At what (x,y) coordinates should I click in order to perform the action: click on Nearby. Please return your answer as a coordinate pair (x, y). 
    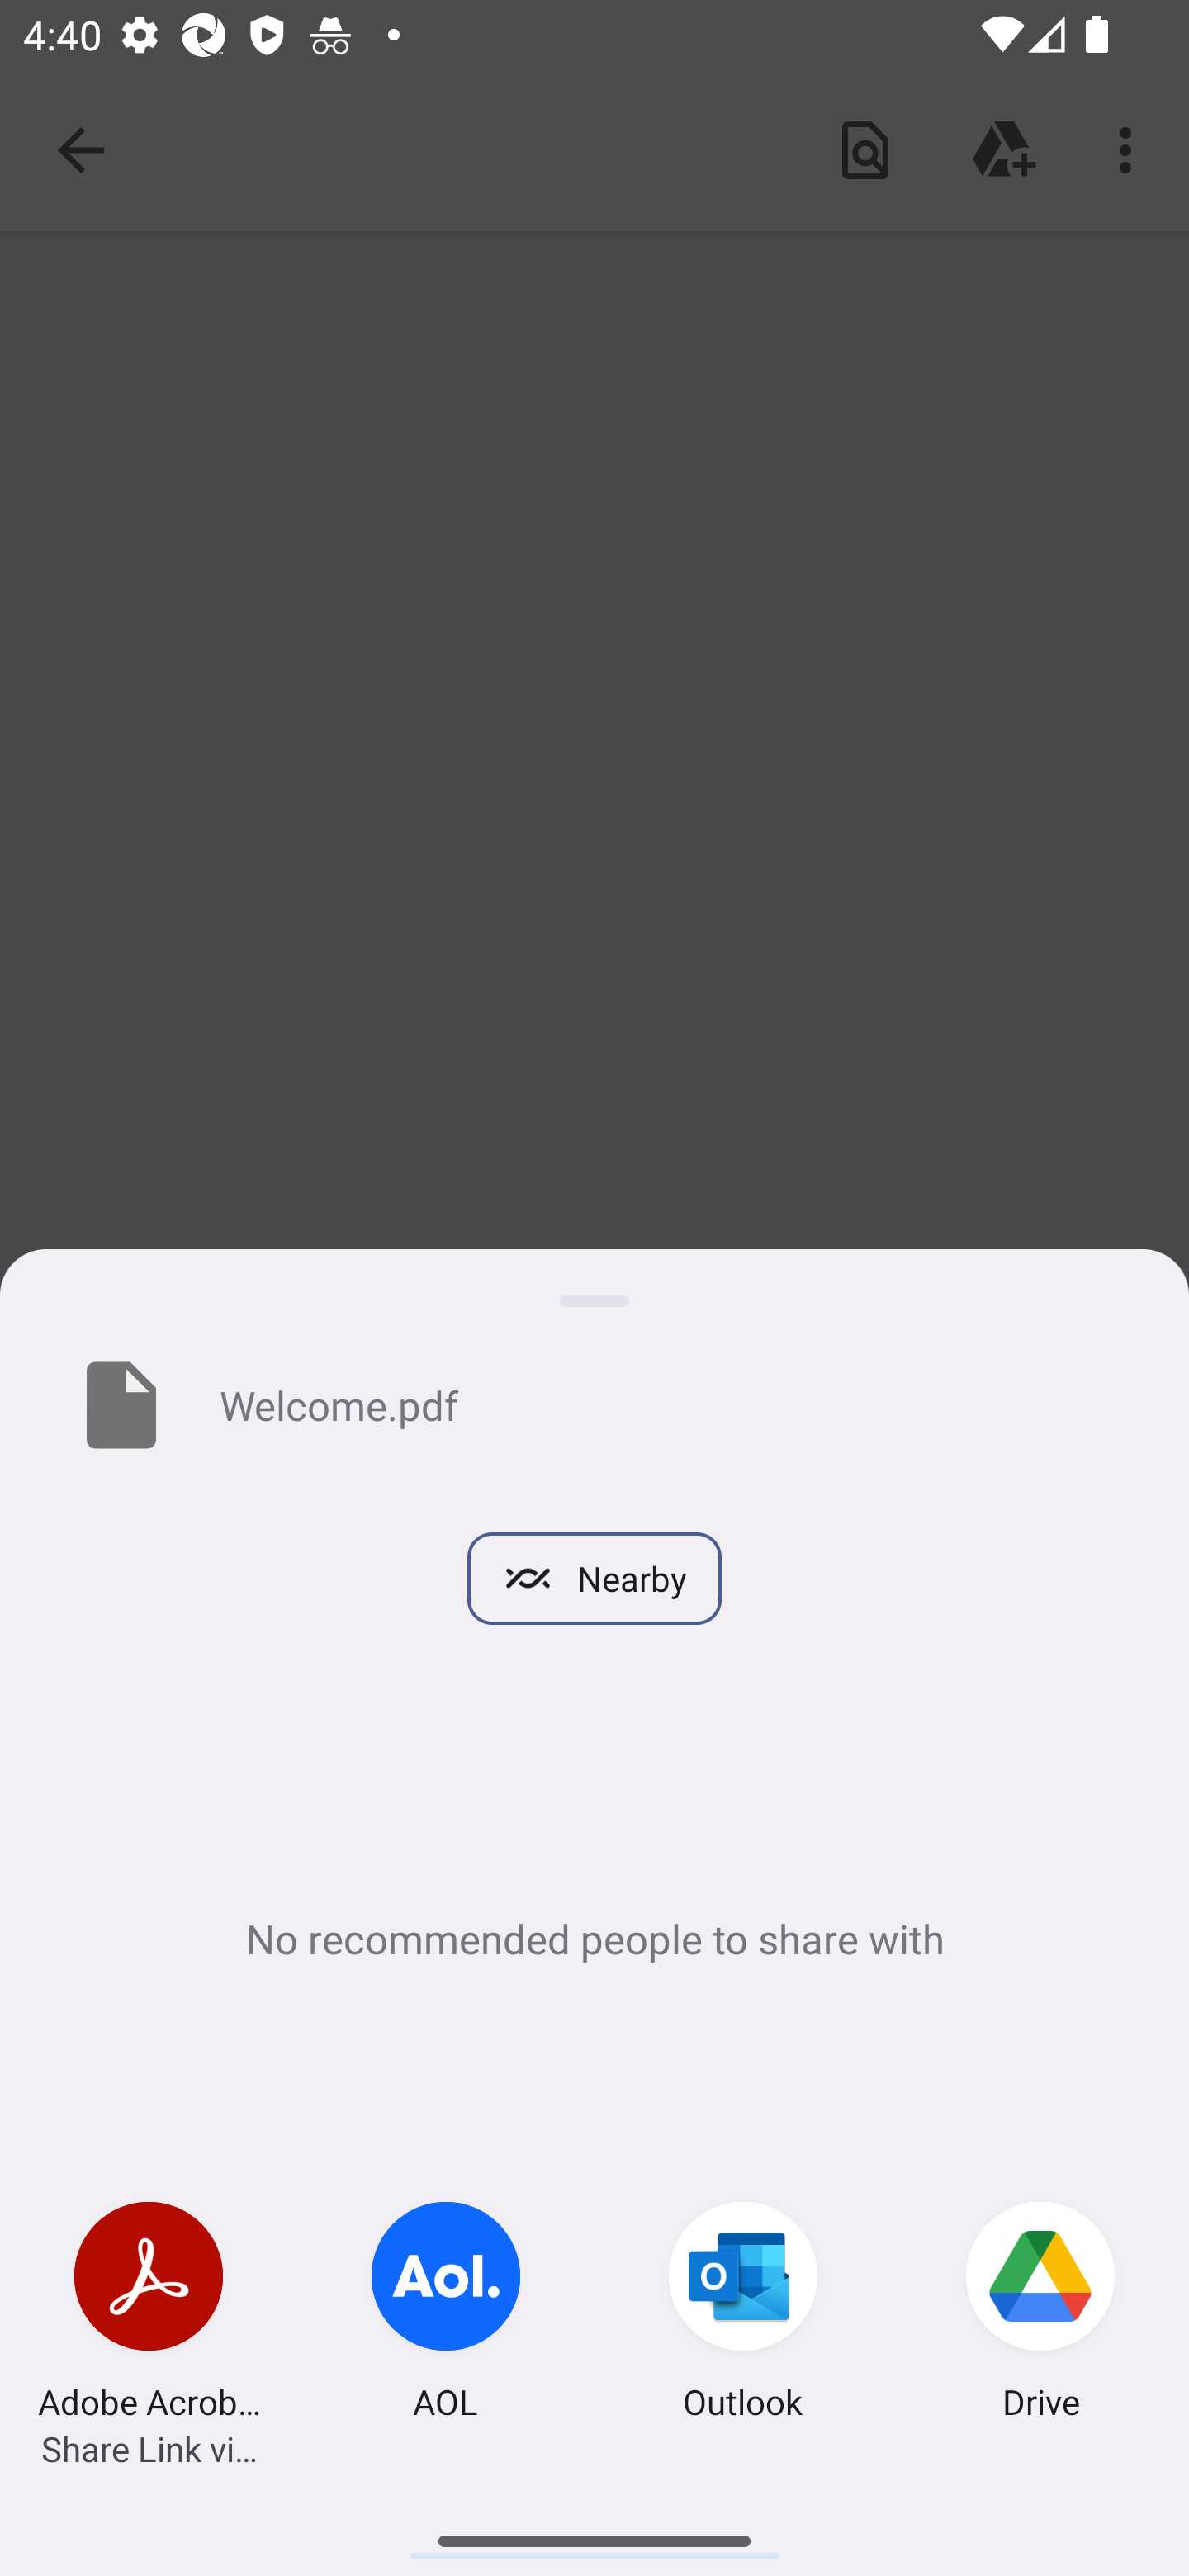
    Looking at the image, I should click on (594, 1579).